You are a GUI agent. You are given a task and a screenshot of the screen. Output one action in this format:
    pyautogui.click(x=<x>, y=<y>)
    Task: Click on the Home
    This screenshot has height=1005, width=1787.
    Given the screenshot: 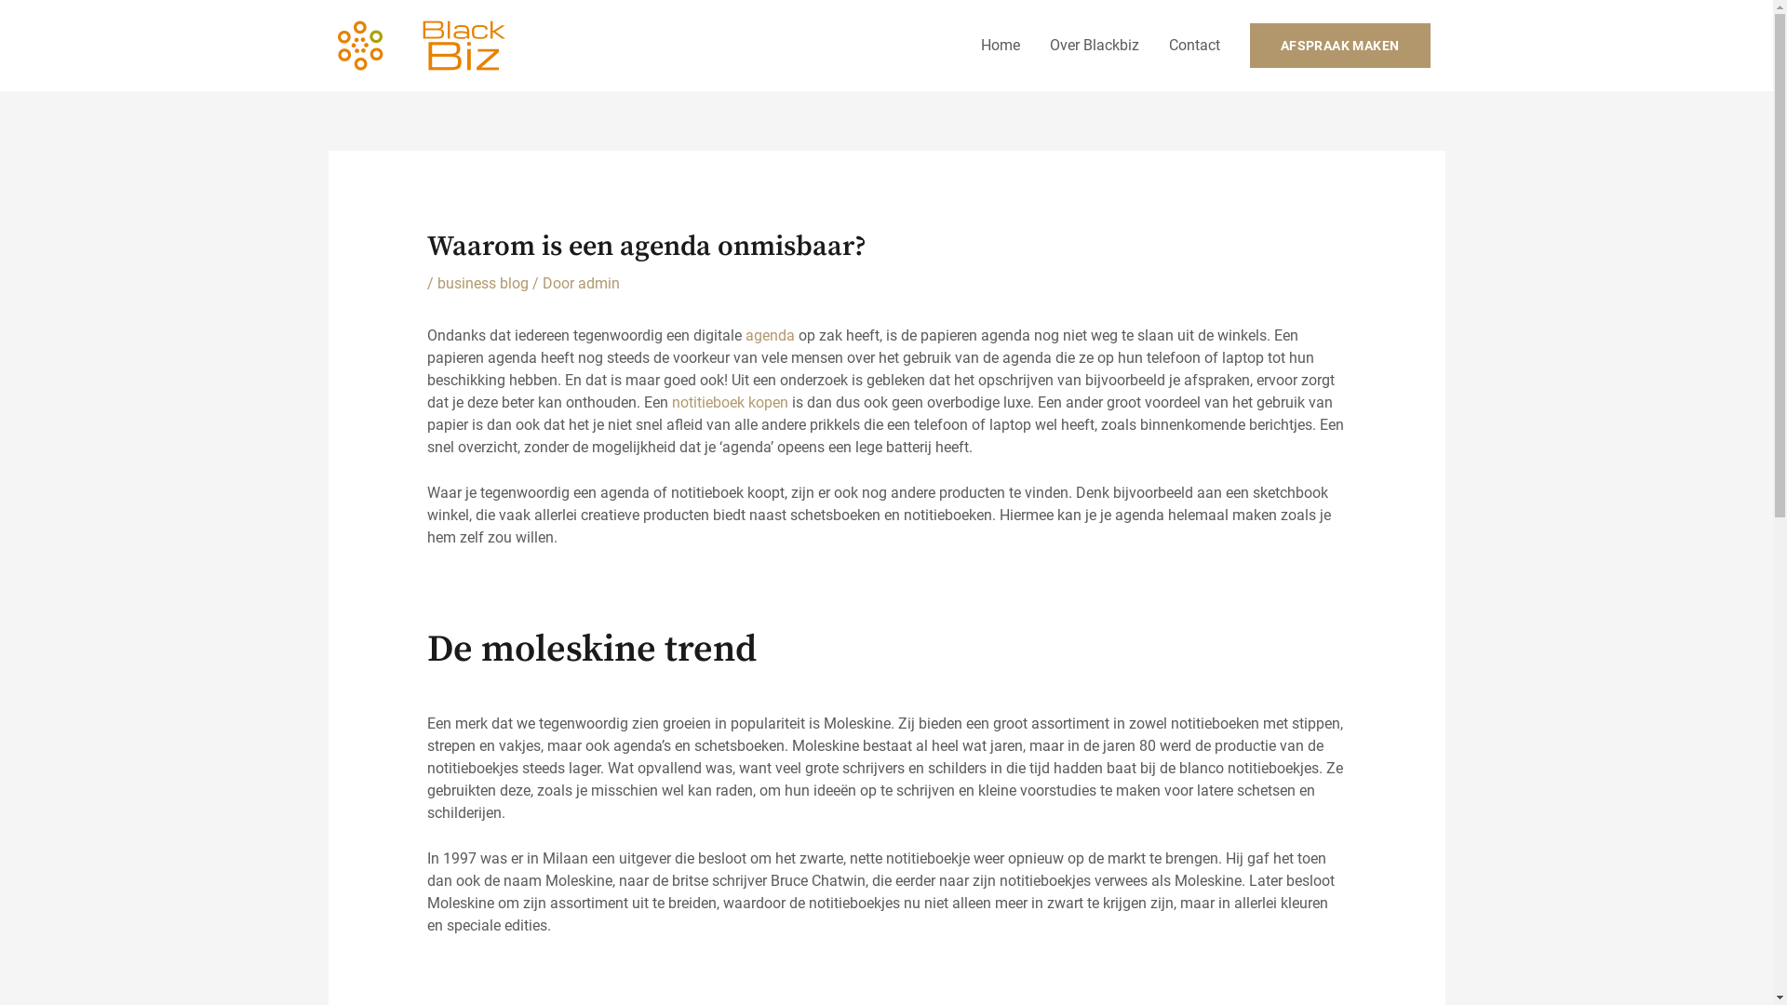 What is the action you would take?
    pyautogui.click(x=1001, y=46)
    